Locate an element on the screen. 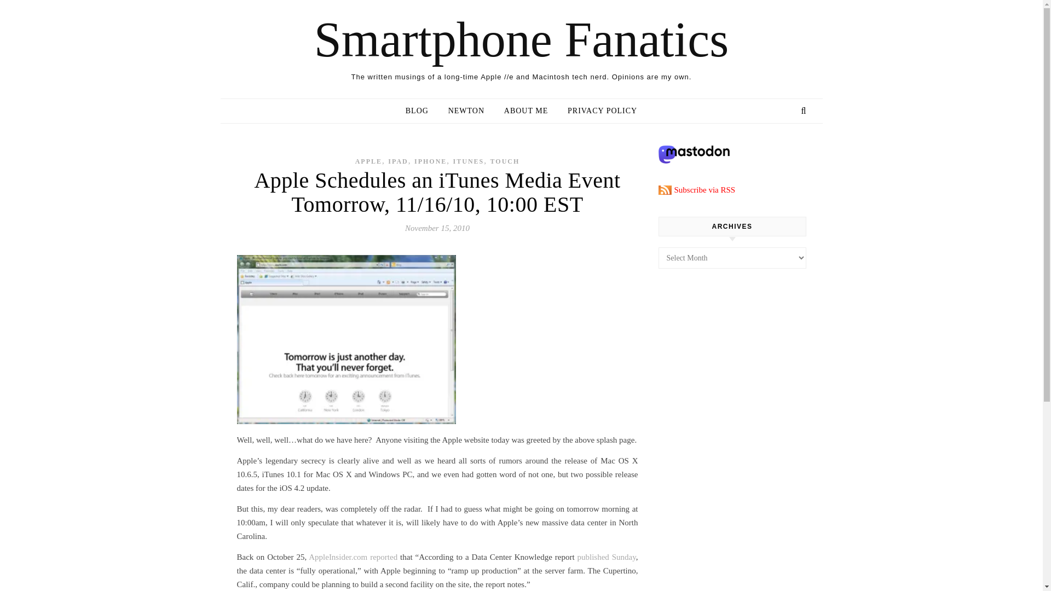 This screenshot has height=591, width=1051. Smartphone Fanatics is located at coordinates (521, 39).